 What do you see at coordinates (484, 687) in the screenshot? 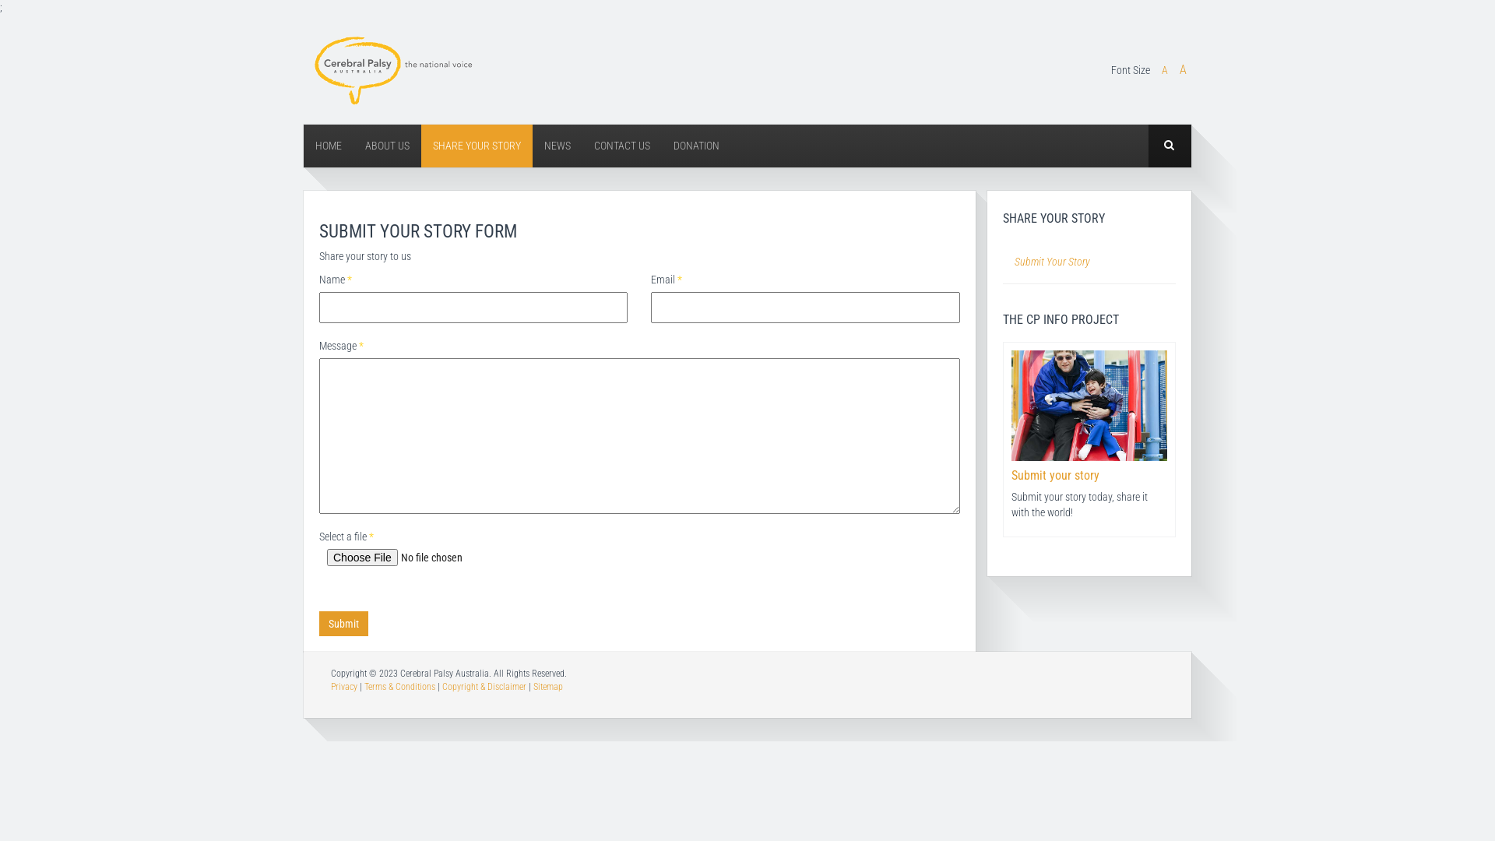
I see `Copyright & Disclaimer` at bounding box center [484, 687].